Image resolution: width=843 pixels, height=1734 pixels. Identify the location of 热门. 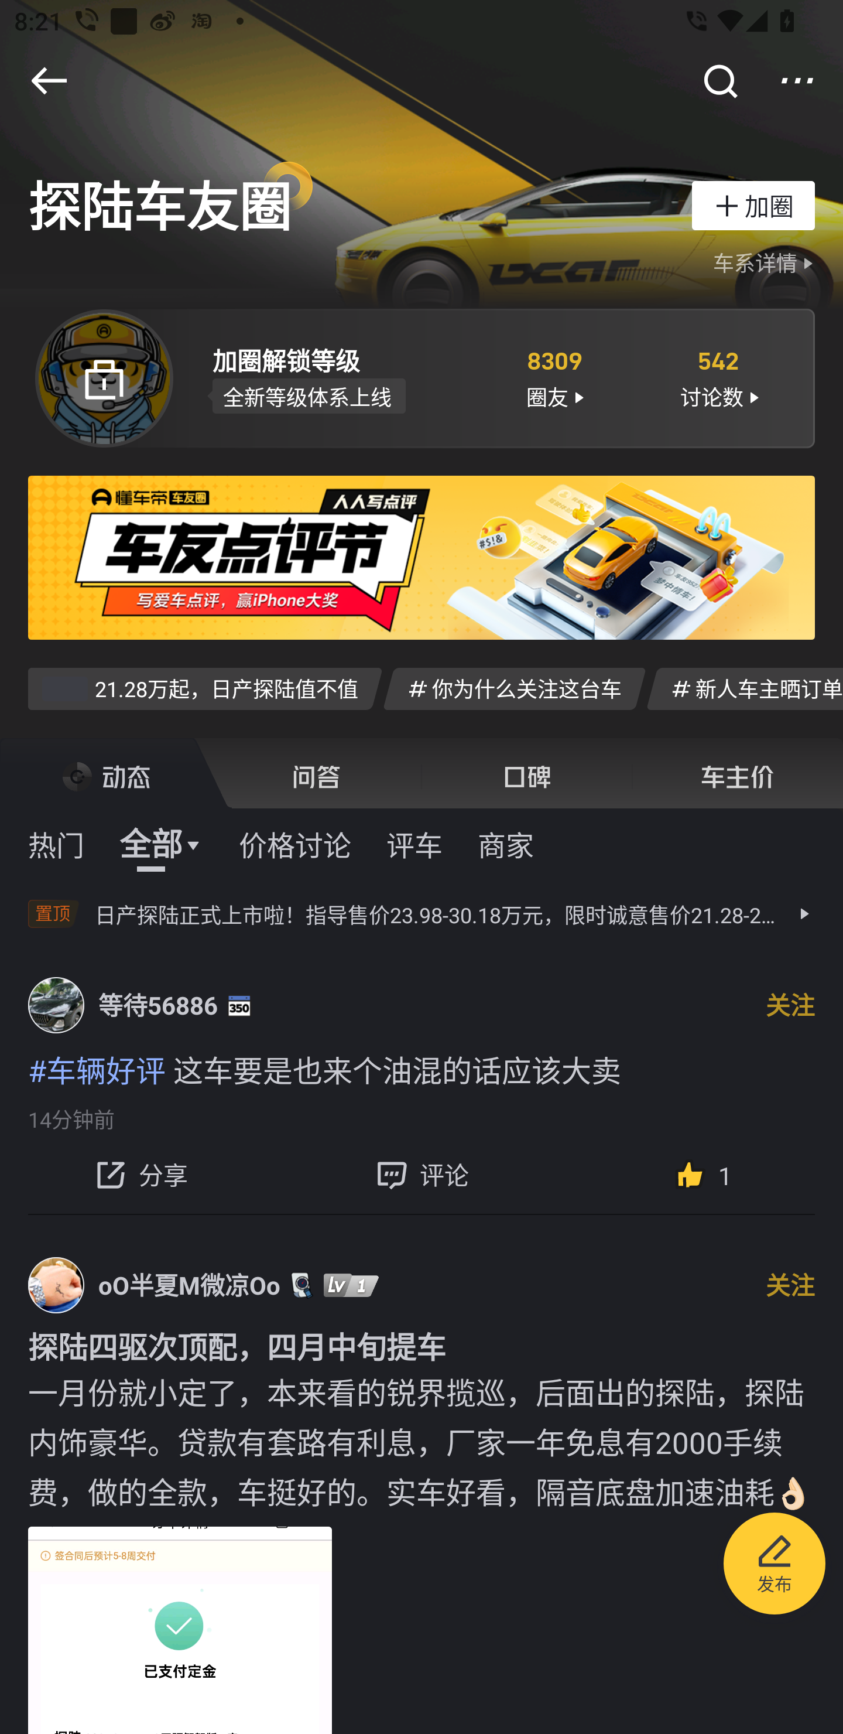
(56, 844).